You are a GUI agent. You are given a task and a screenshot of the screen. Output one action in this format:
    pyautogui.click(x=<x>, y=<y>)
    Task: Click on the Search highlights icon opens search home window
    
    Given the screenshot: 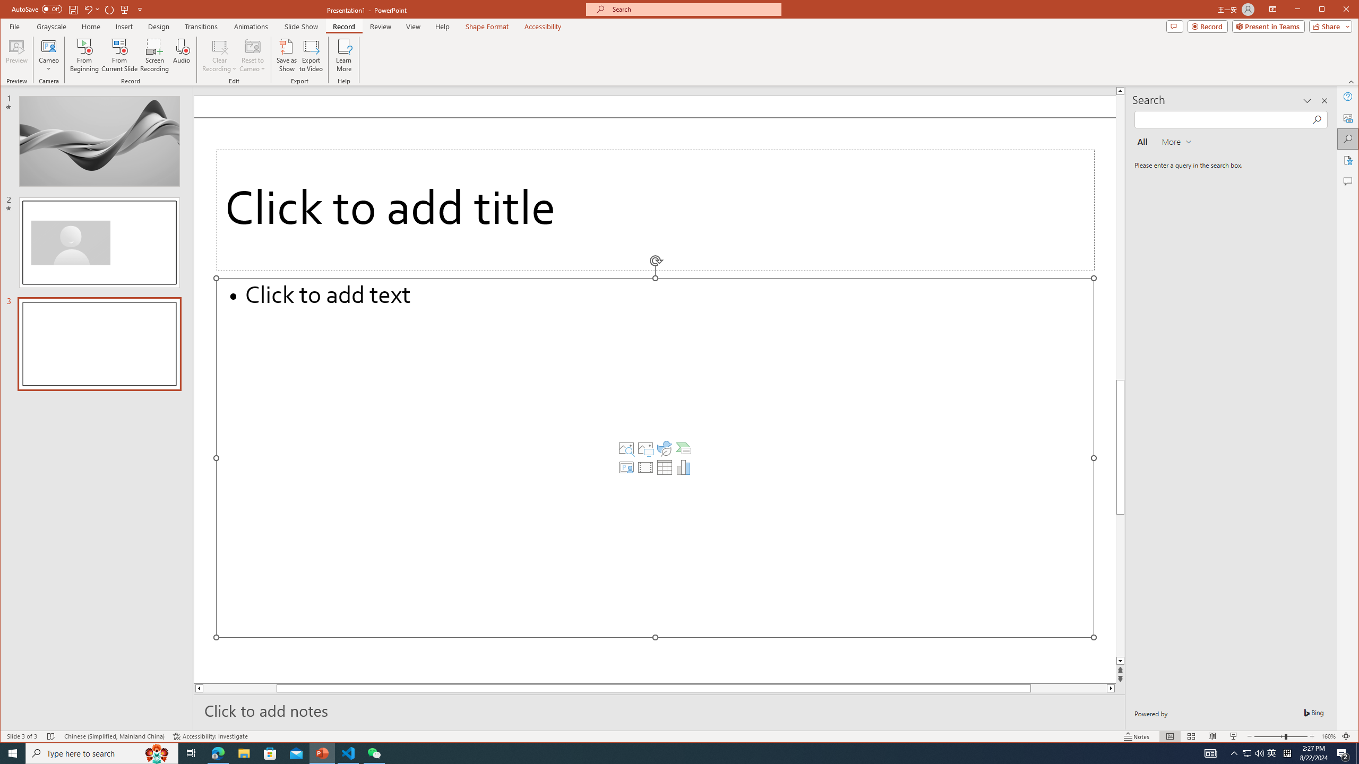 What is the action you would take?
    pyautogui.click(x=157, y=753)
    